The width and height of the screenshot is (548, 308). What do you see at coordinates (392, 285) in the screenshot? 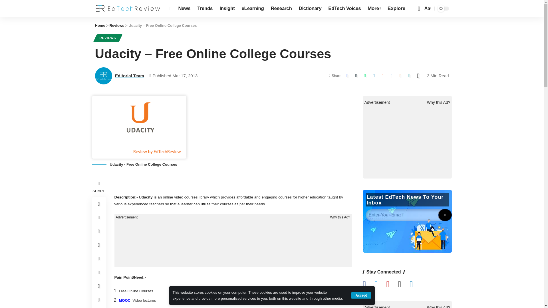
I see `Follow EdTechReview on YouTube` at bounding box center [392, 285].